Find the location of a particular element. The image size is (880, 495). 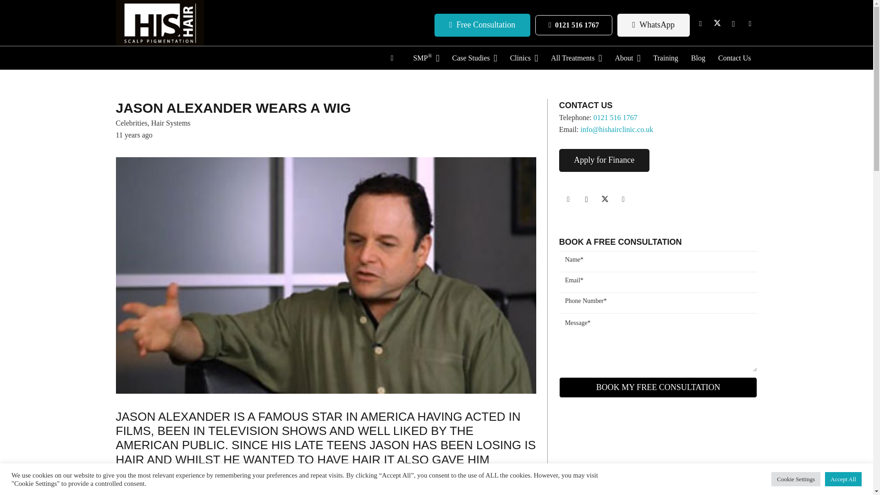

Twitter is located at coordinates (717, 24).